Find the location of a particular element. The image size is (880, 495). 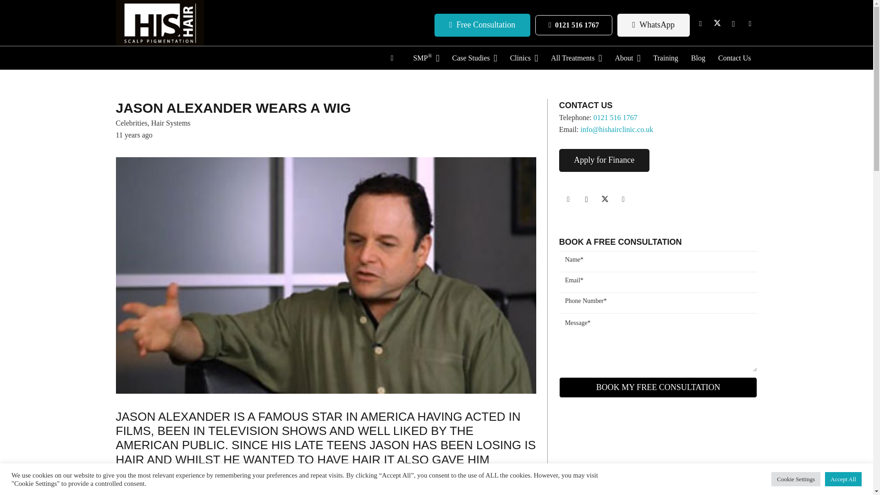

Twitter is located at coordinates (717, 24).